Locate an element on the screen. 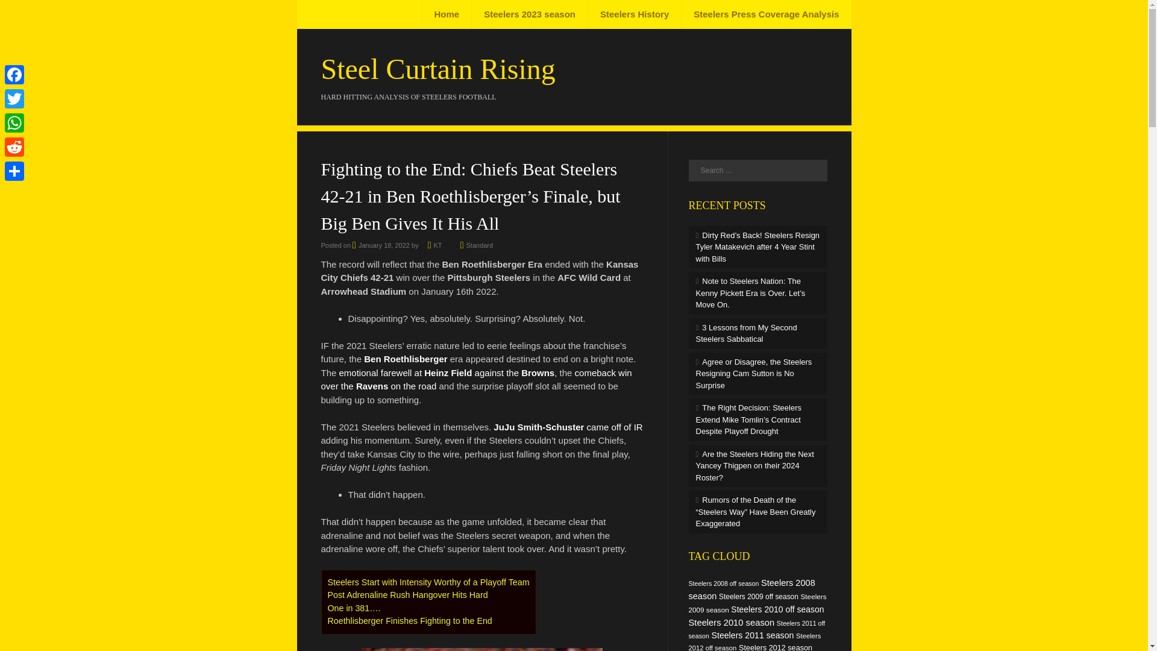  Post Adrenaline Rush Hangover Hits Hard is located at coordinates (407, 594).